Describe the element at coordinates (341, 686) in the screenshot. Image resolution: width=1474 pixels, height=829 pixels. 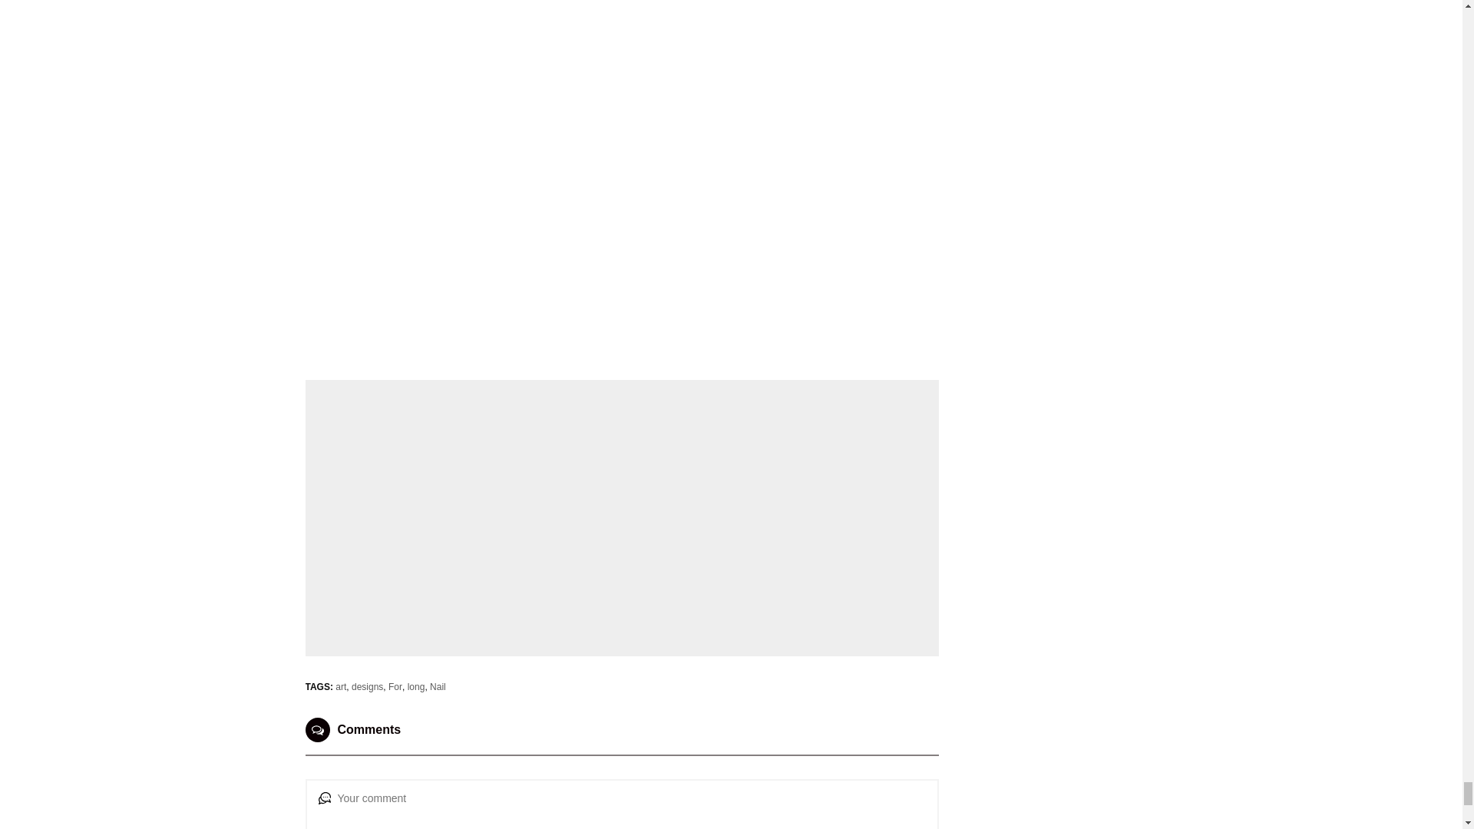
I see `art` at that location.